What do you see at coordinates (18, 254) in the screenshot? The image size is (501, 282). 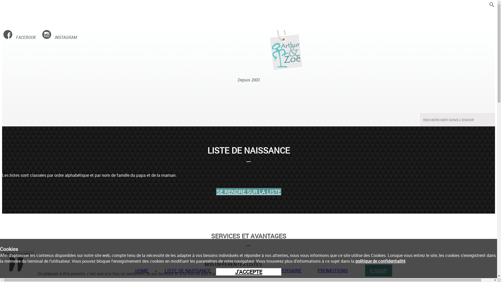 I see `Toggle navigation` at bounding box center [18, 254].